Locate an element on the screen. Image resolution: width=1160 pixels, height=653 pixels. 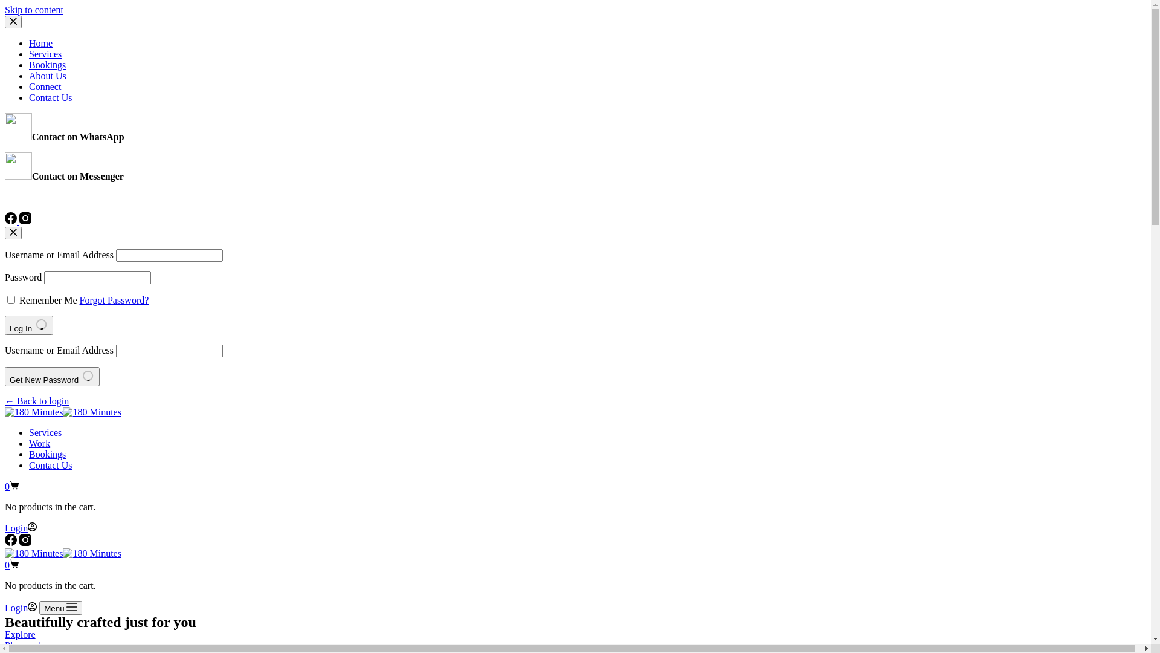
Menu is located at coordinates (60, 608).